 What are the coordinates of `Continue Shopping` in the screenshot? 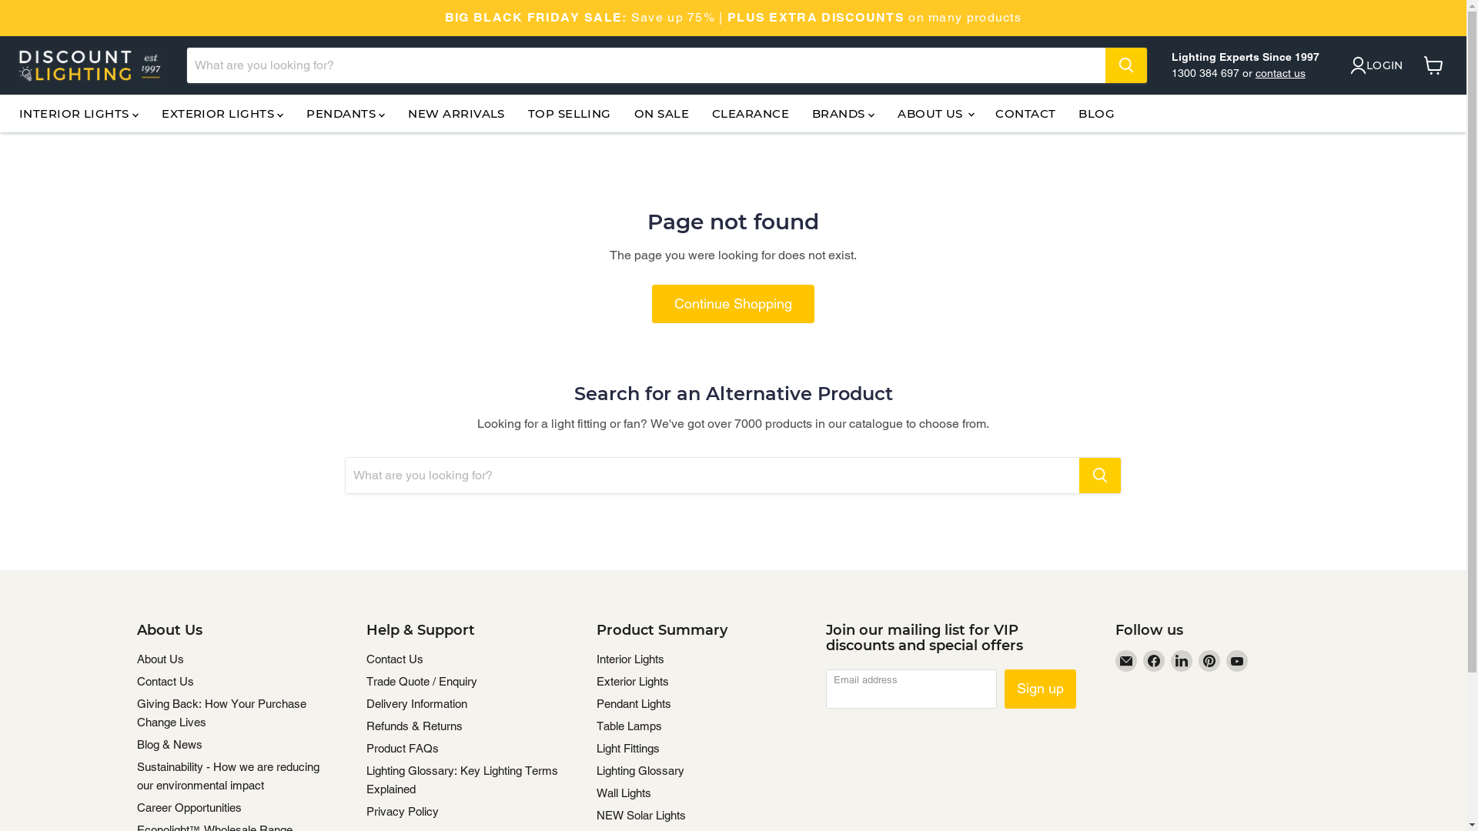 It's located at (733, 305).